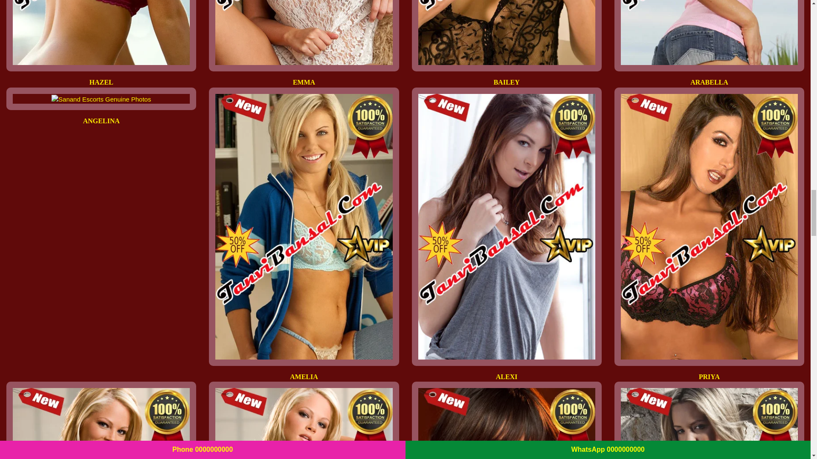 This screenshot has height=459, width=817. I want to click on Somajiguda Escorts - Angelina, so click(101, 99).